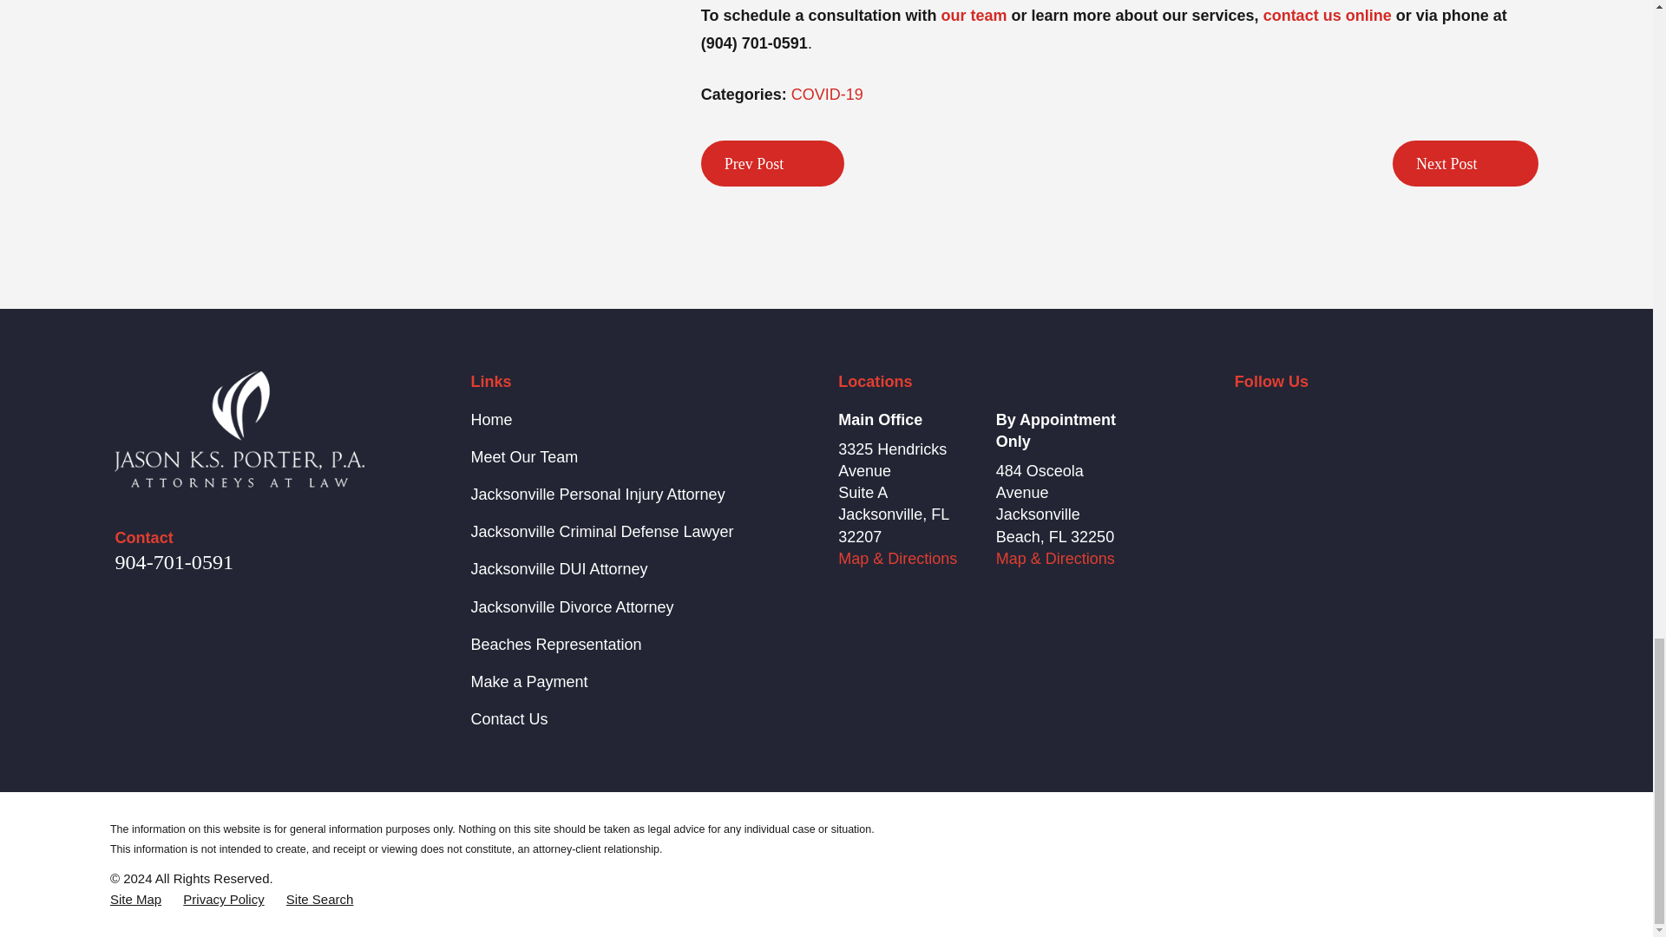  What do you see at coordinates (1289, 420) in the screenshot?
I see `Yelp` at bounding box center [1289, 420].